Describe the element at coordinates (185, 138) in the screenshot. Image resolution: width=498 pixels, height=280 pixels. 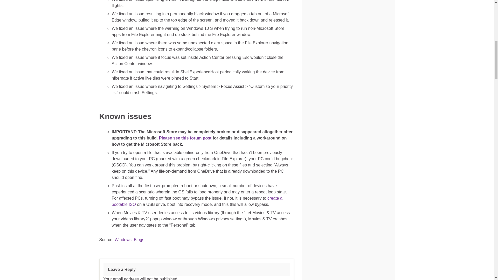
I see `Please see this forum post` at that location.